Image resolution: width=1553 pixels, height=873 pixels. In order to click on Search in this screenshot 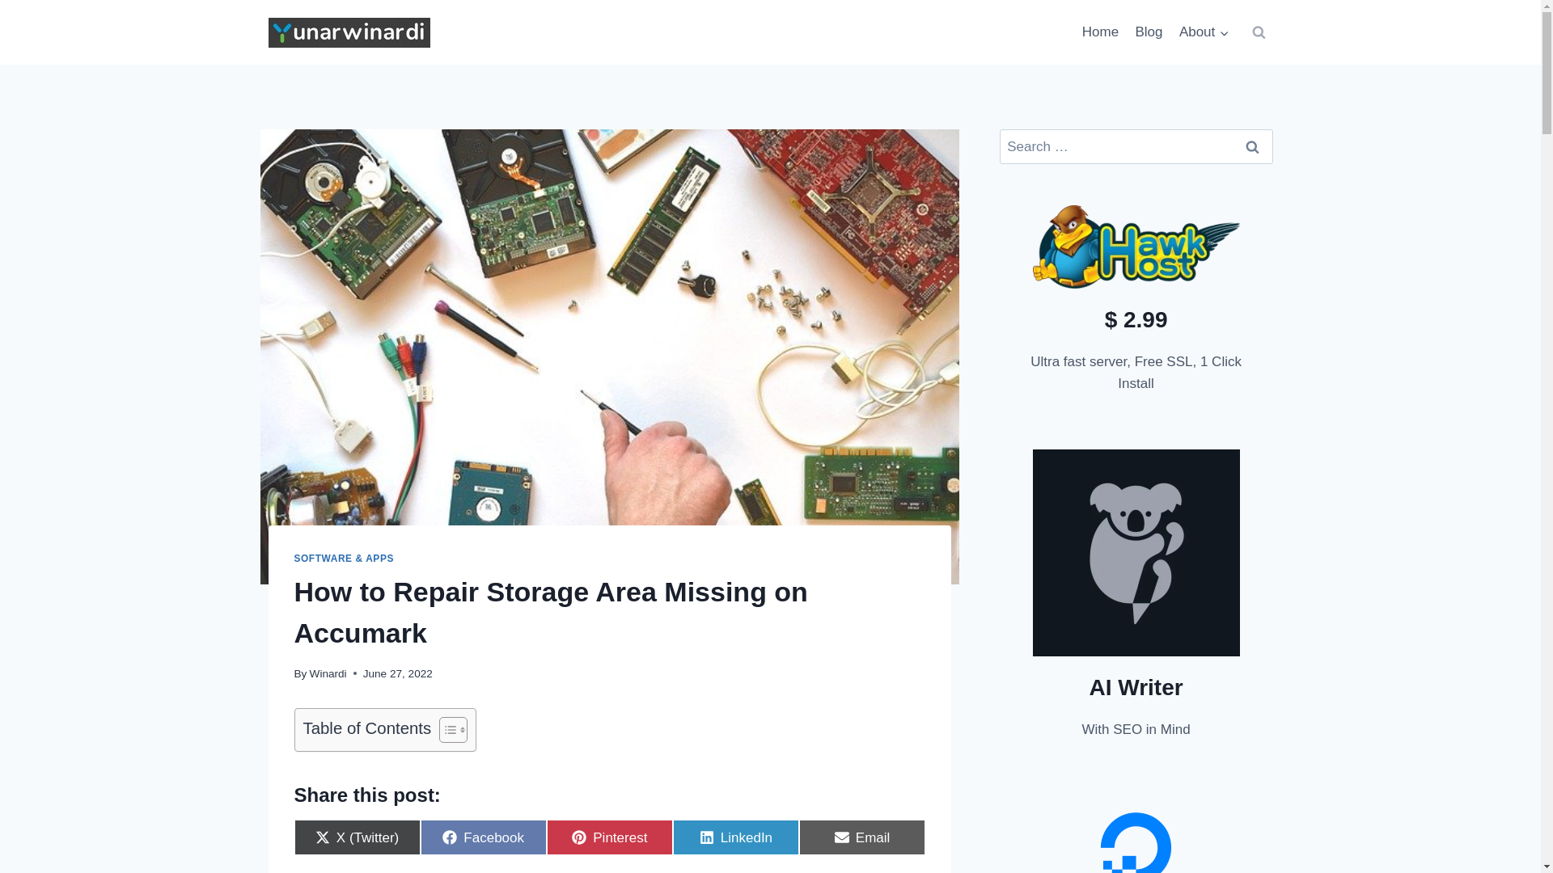, I will do `click(328, 674)`.